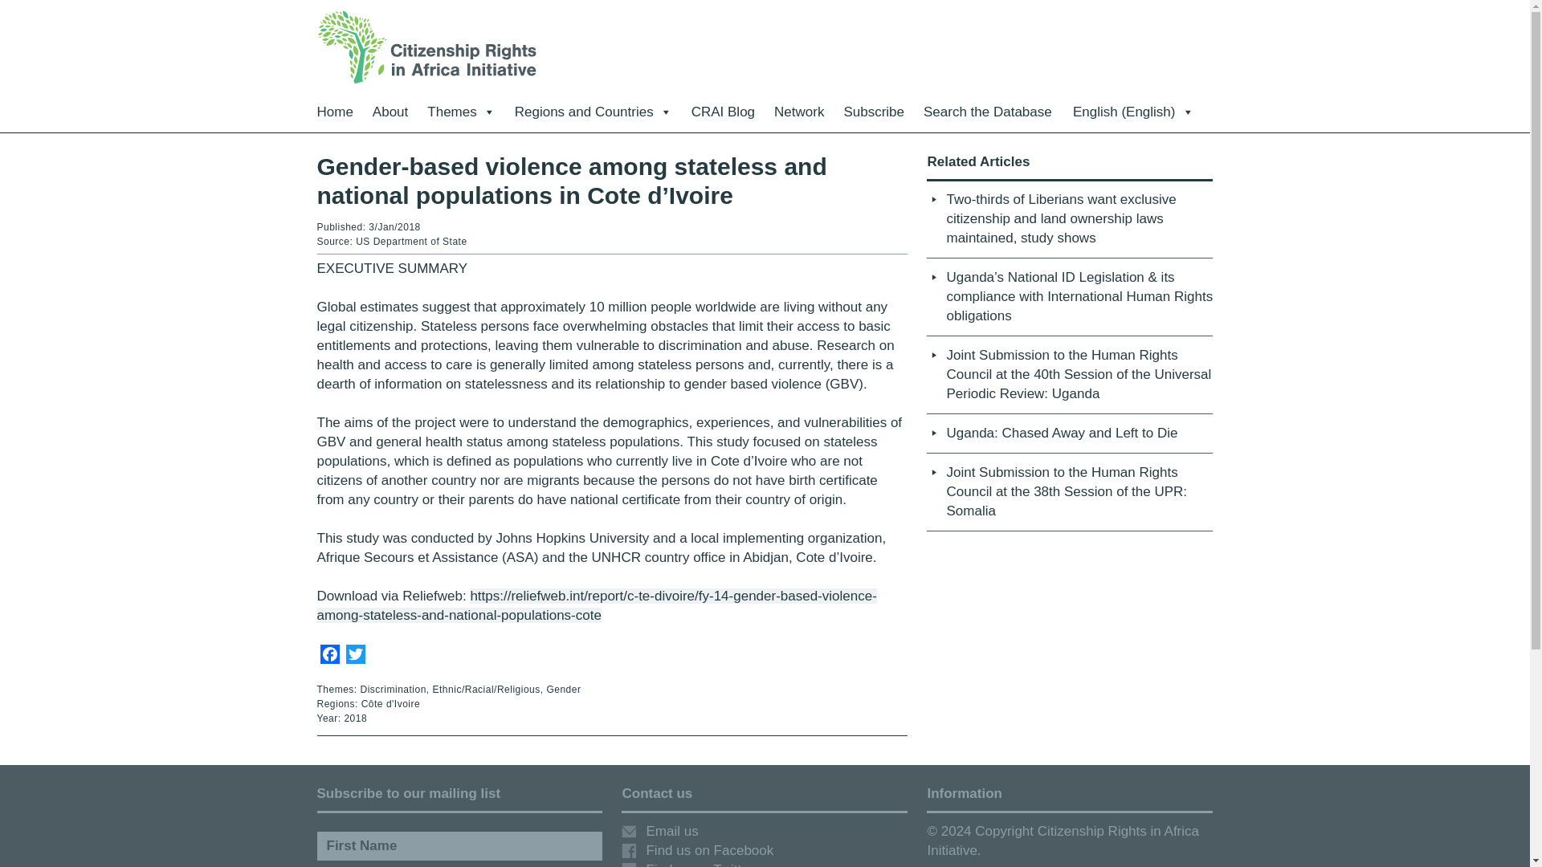  Describe the element at coordinates (594, 112) in the screenshot. I see `Regions and Countries` at that location.